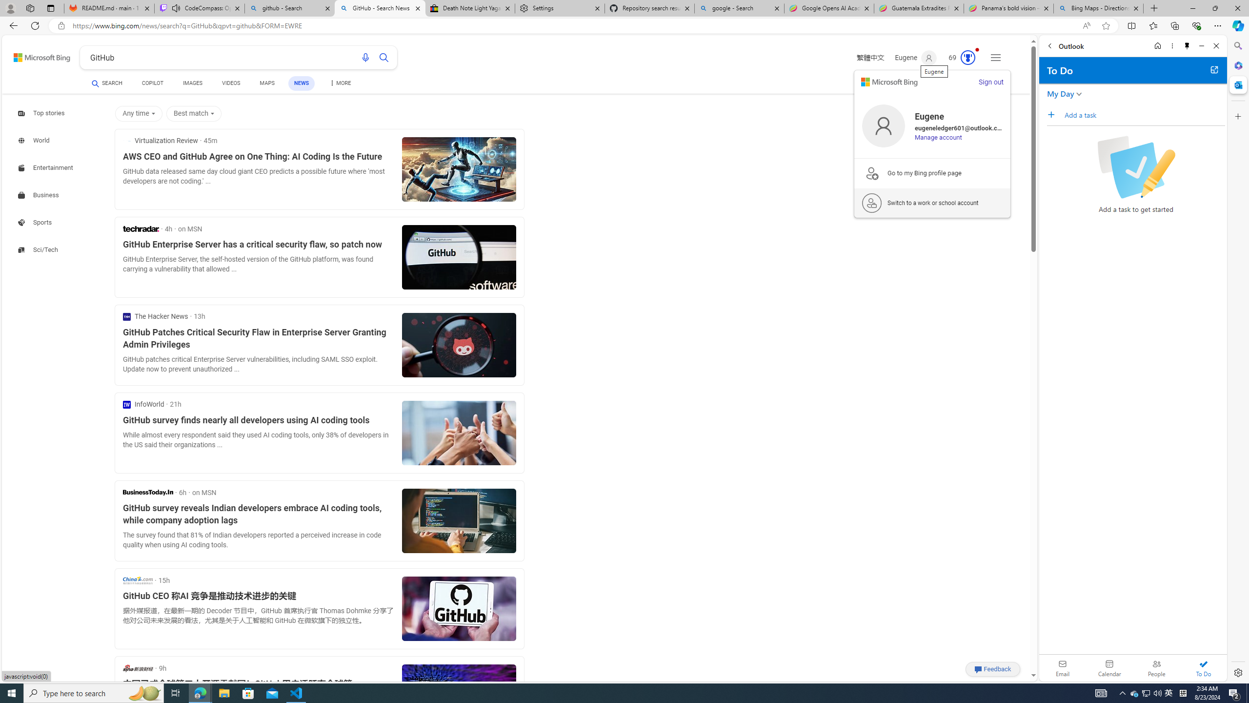 The height and width of the screenshot is (703, 1249). Describe the element at coordinates (938, 137) in the screenshot. I see `Manage account` at that location.